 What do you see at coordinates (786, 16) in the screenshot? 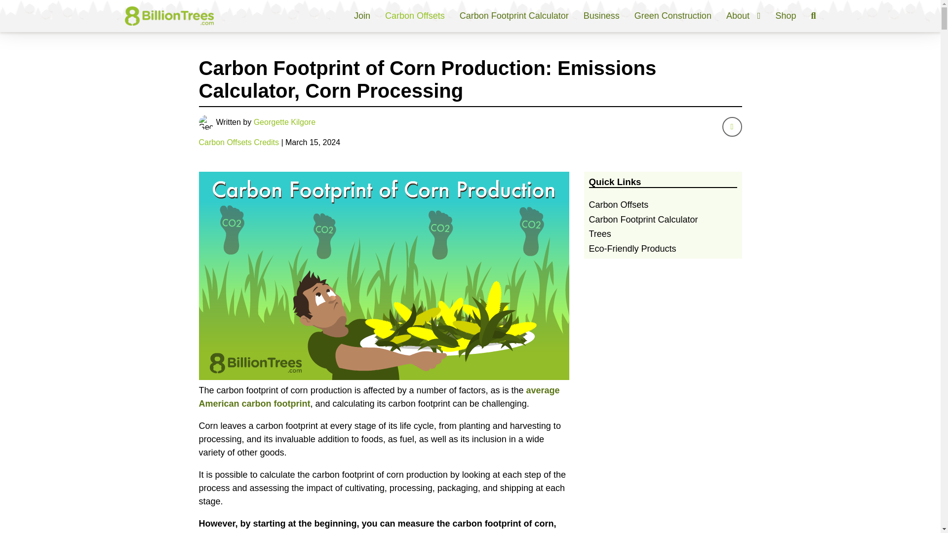
I see `Shop` at bounding box center [786, 16].